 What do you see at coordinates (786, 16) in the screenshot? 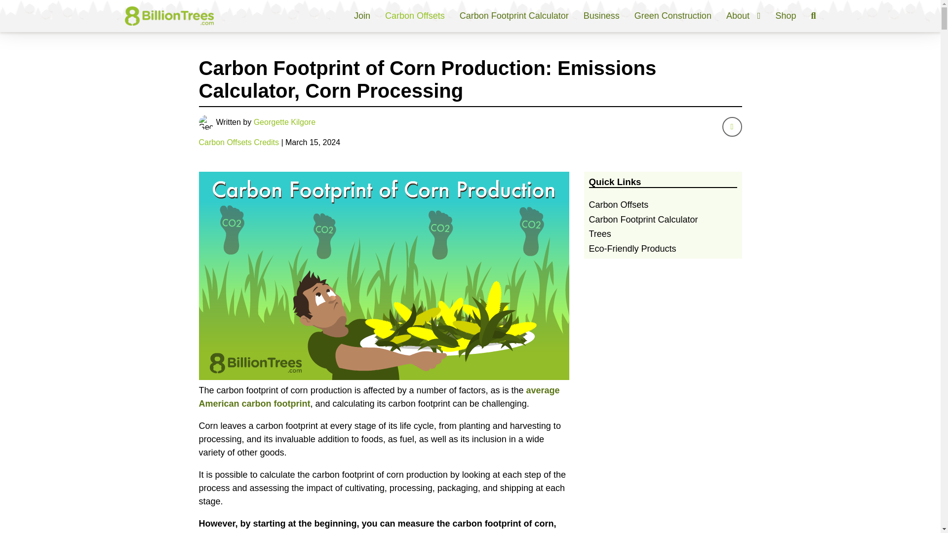
I see `Shop` at bounding box center [786, 16].